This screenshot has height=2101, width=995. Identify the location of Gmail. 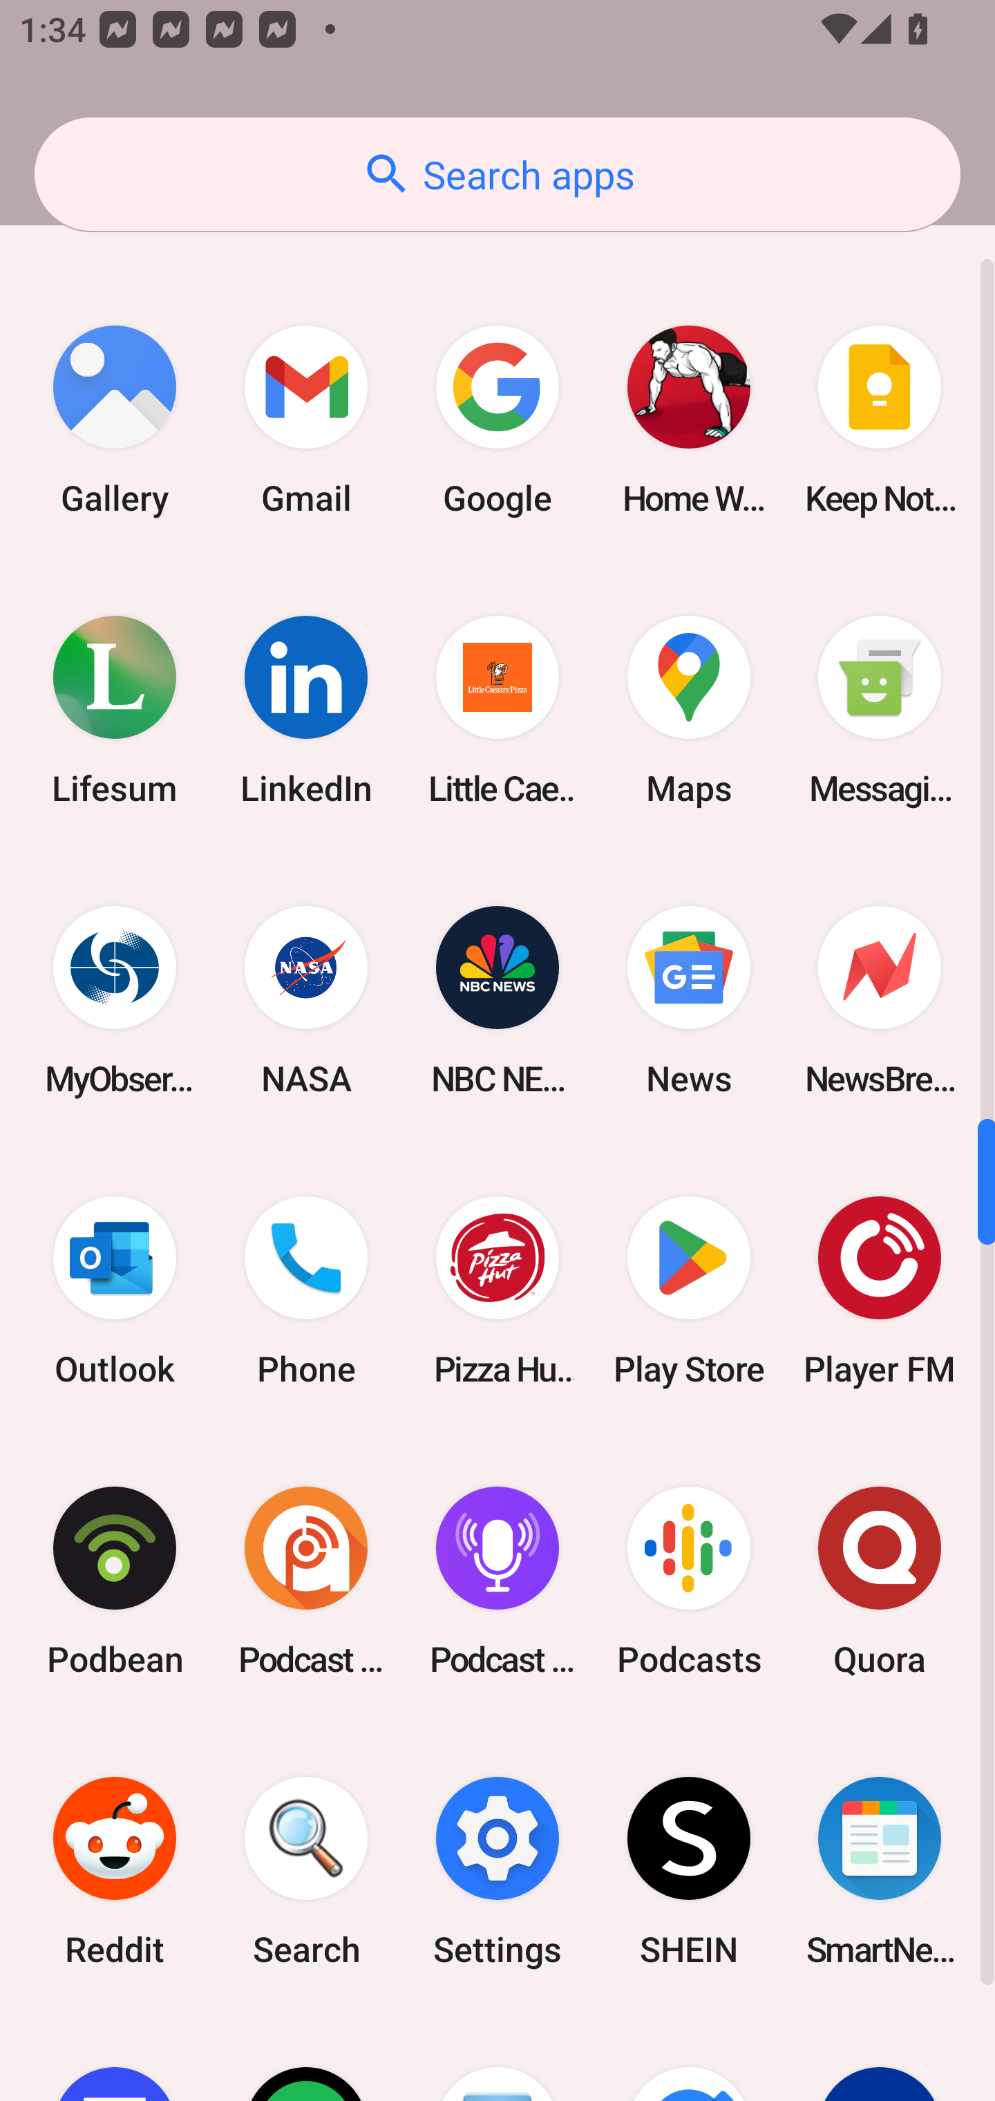
(306, 420).